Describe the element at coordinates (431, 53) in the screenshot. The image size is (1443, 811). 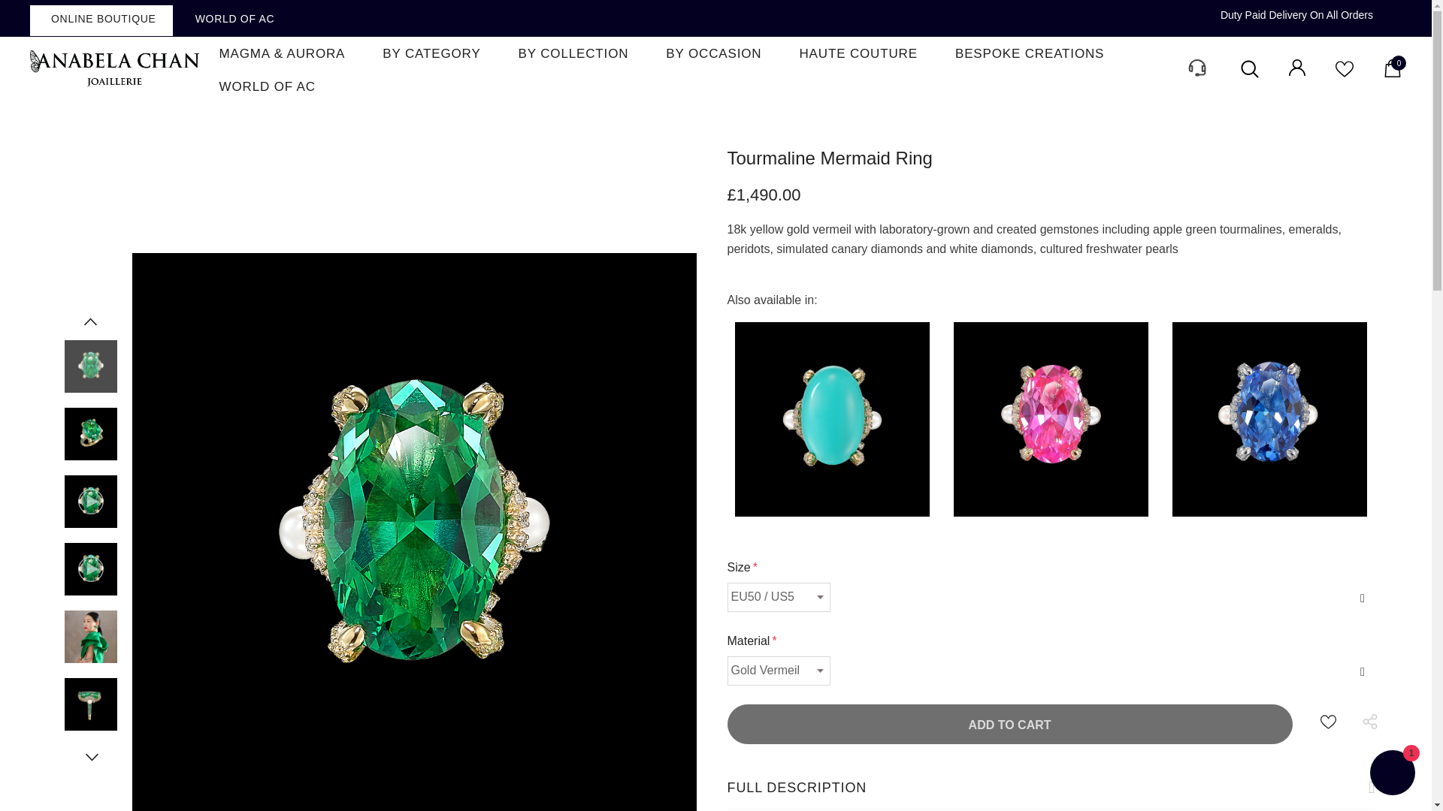
I see `BY CATEGORY` at that location.